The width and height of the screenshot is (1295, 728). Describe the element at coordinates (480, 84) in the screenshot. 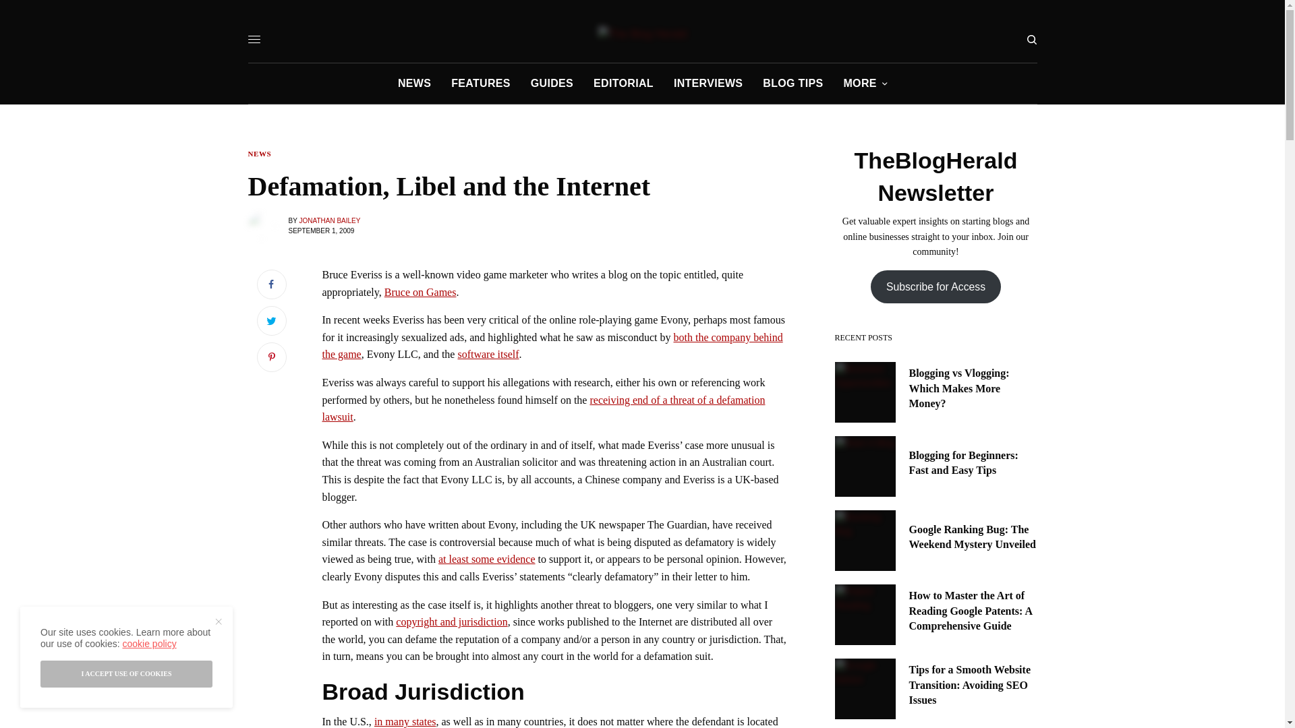

I see `FEATURES` at that location.